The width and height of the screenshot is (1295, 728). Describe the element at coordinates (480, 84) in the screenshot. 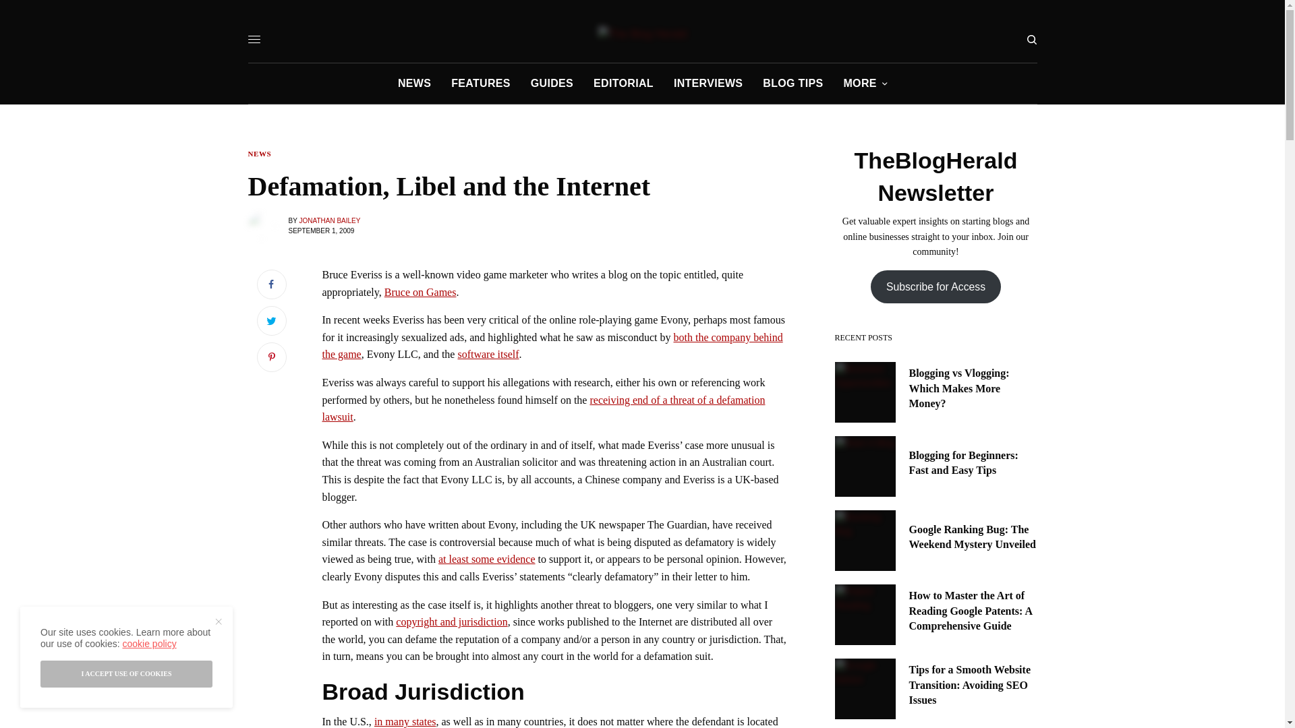

I see `FEATURES` at that location.